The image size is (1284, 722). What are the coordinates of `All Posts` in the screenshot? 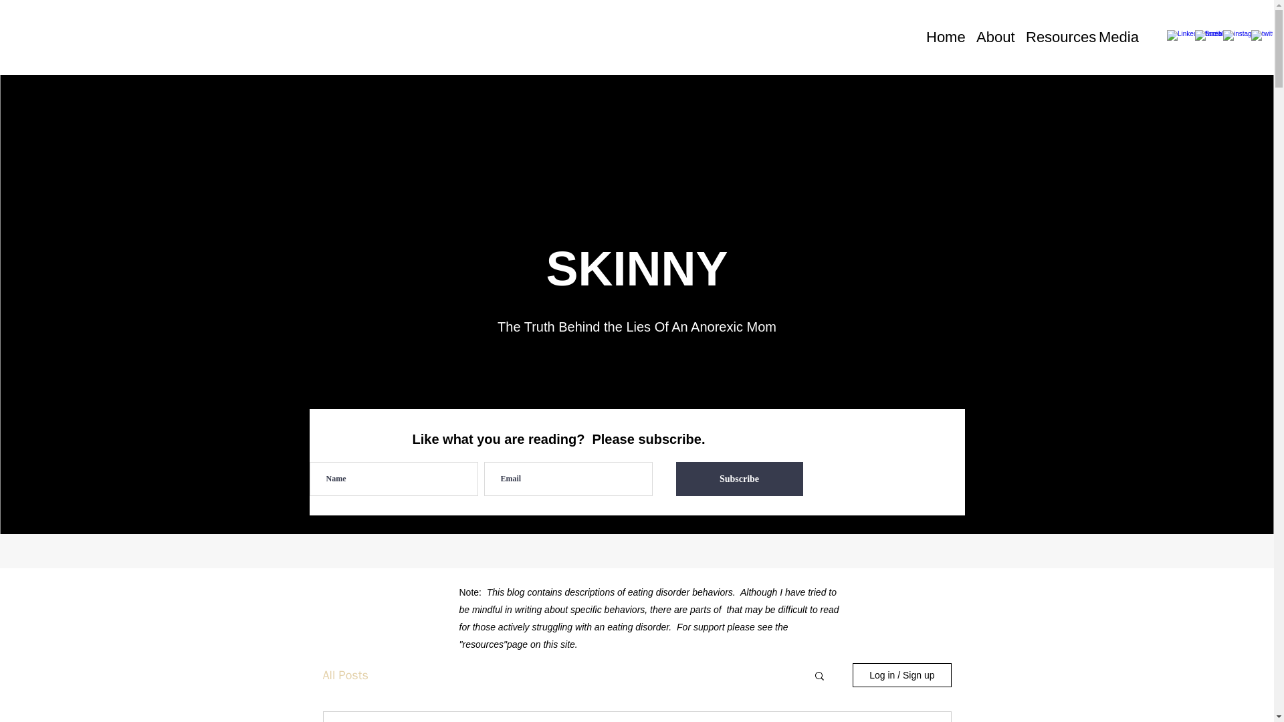 It's located at (344, 675).